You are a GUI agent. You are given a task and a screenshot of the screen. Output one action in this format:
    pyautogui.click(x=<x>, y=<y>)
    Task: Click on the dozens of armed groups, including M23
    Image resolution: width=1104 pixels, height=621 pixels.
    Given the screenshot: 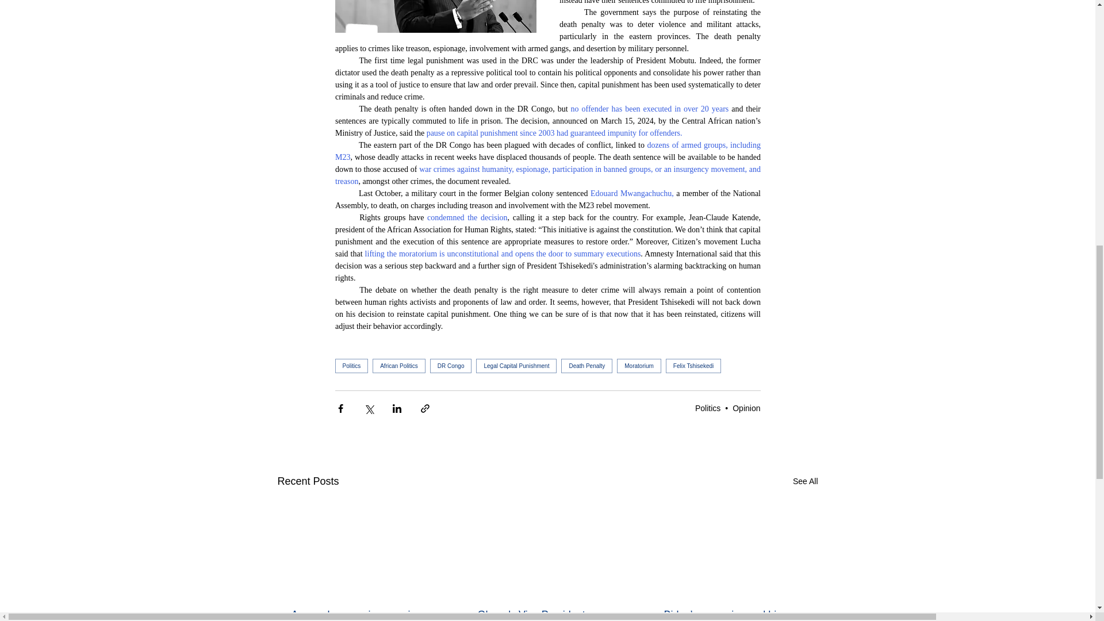 What is the action you would take?
    pyautogui.click(x=549, y=151)
    